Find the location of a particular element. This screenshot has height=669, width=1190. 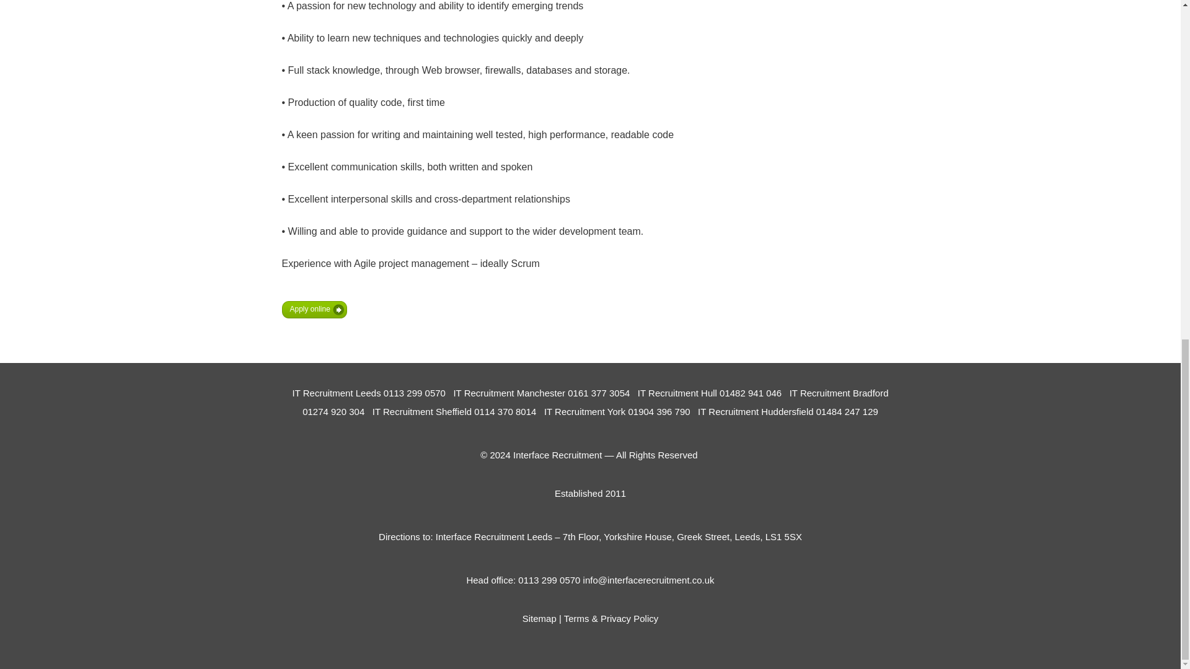

Apply online is located at coordinates (314, 310).